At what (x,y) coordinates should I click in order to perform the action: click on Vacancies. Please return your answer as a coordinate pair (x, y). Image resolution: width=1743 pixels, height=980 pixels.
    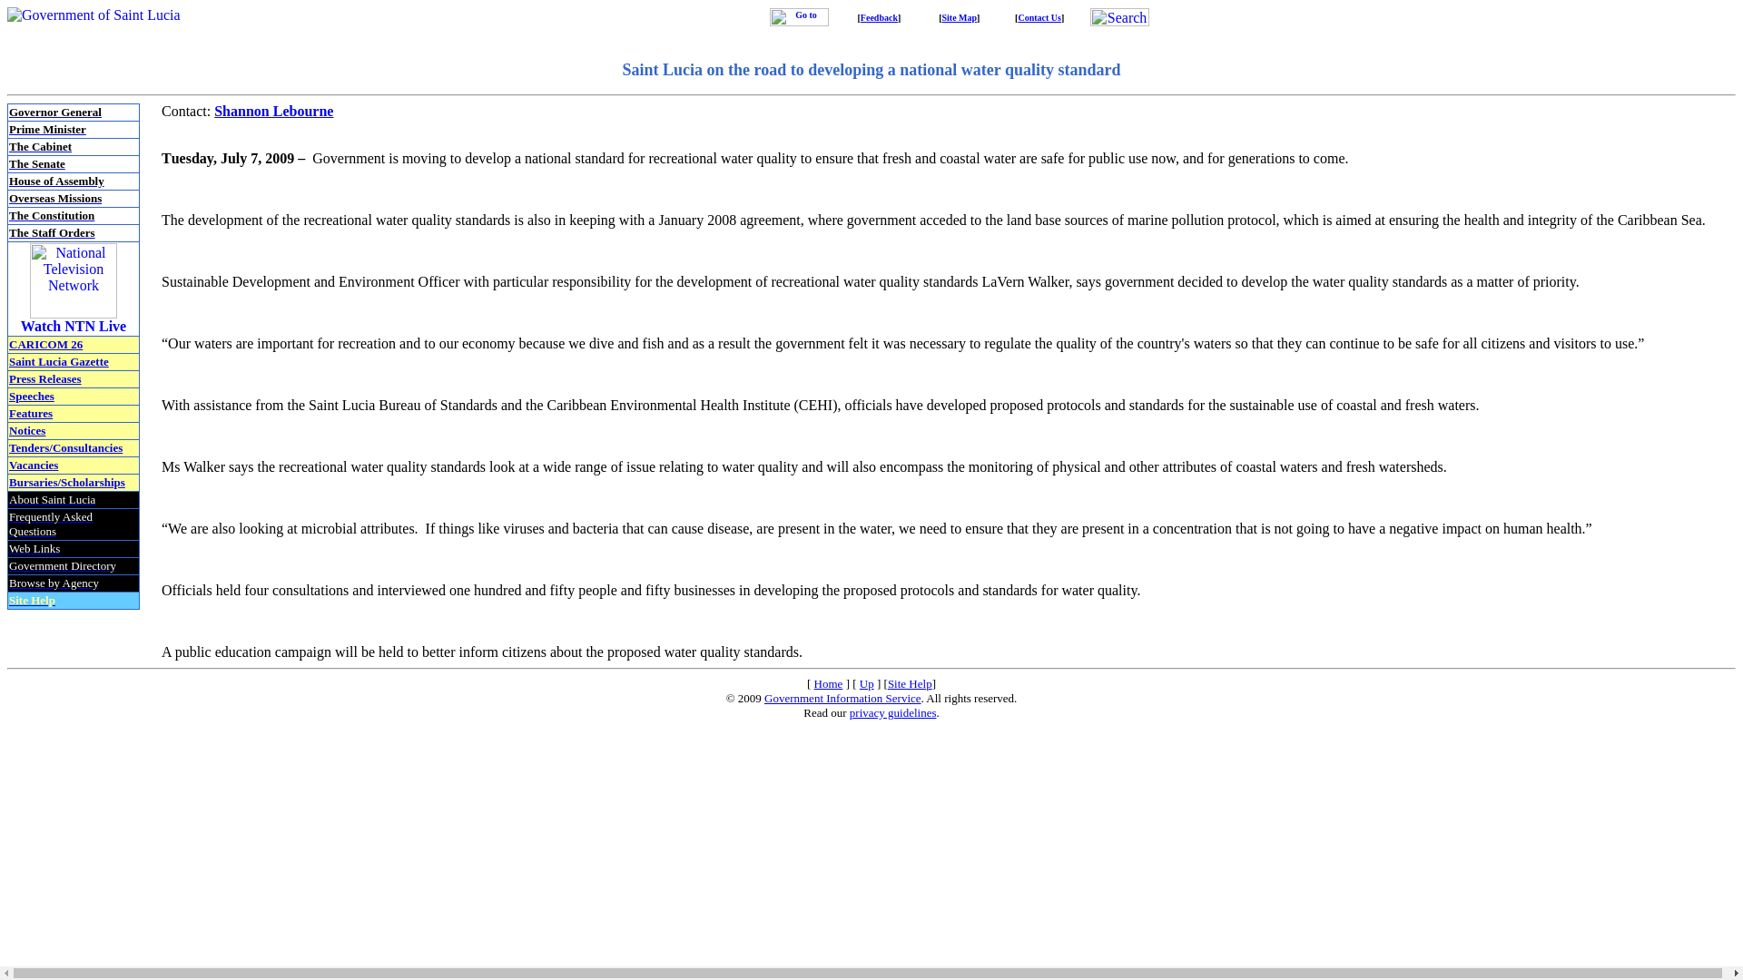
    Looking at the image, I should click on (33, 465).